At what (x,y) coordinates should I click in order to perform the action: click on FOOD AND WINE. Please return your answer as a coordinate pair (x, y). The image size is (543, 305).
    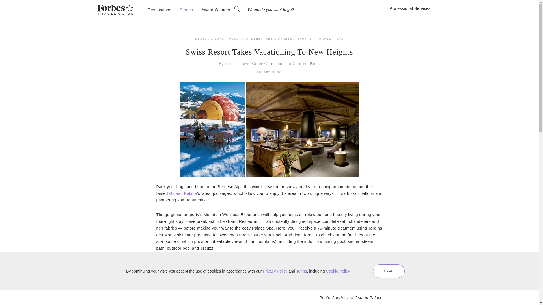
    Looking at the image, I should click on (245, 38).